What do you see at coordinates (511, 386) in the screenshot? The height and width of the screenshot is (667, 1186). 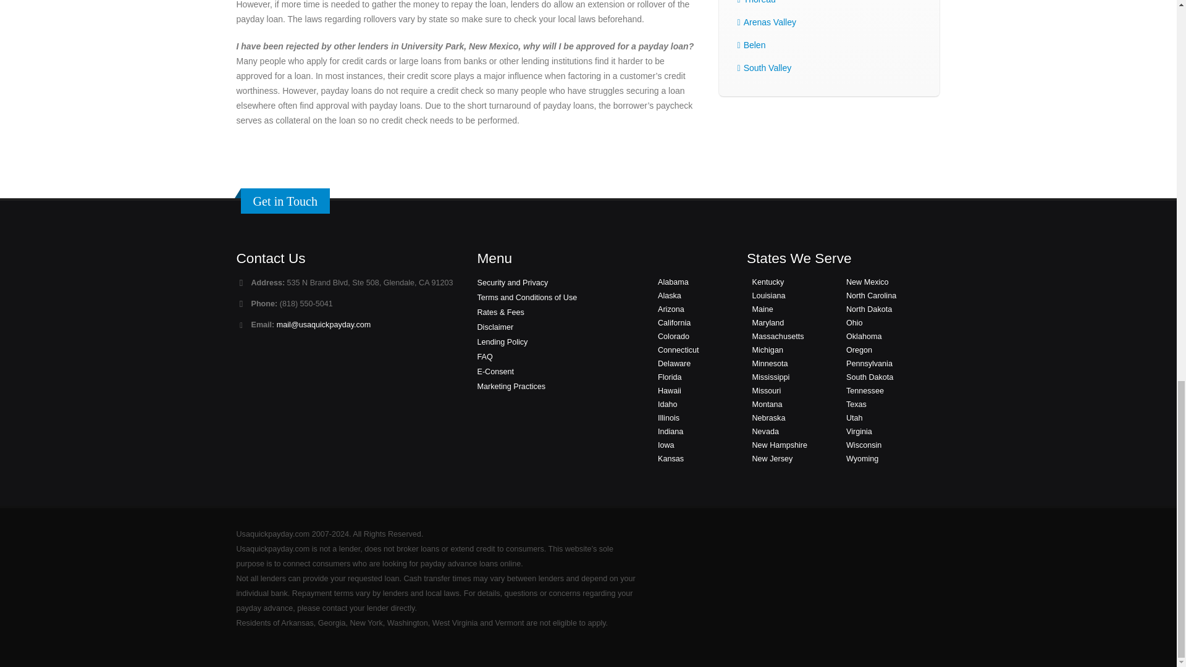 I see `Marketing Practices` at bounding box center [511, 386].